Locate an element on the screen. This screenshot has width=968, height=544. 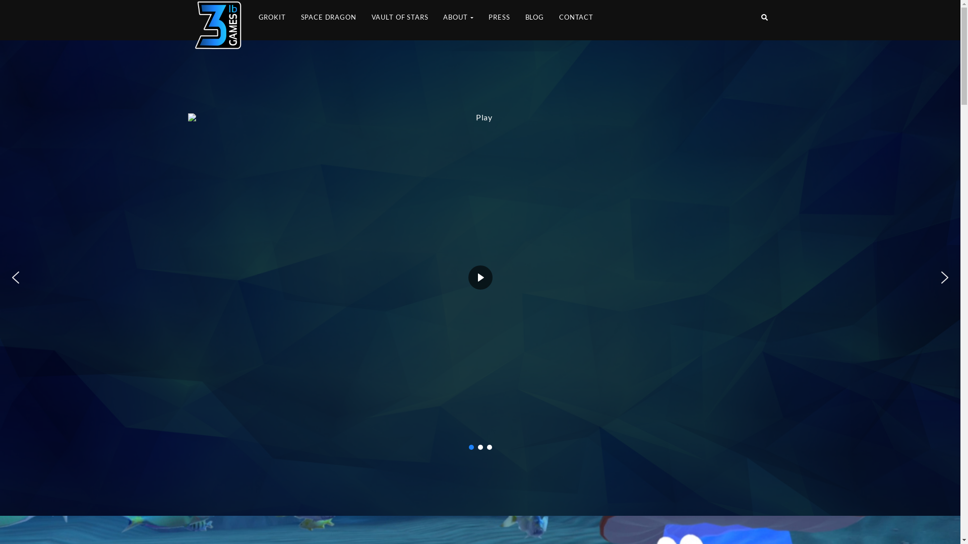
BLOG is located at coordinates (534, 20).